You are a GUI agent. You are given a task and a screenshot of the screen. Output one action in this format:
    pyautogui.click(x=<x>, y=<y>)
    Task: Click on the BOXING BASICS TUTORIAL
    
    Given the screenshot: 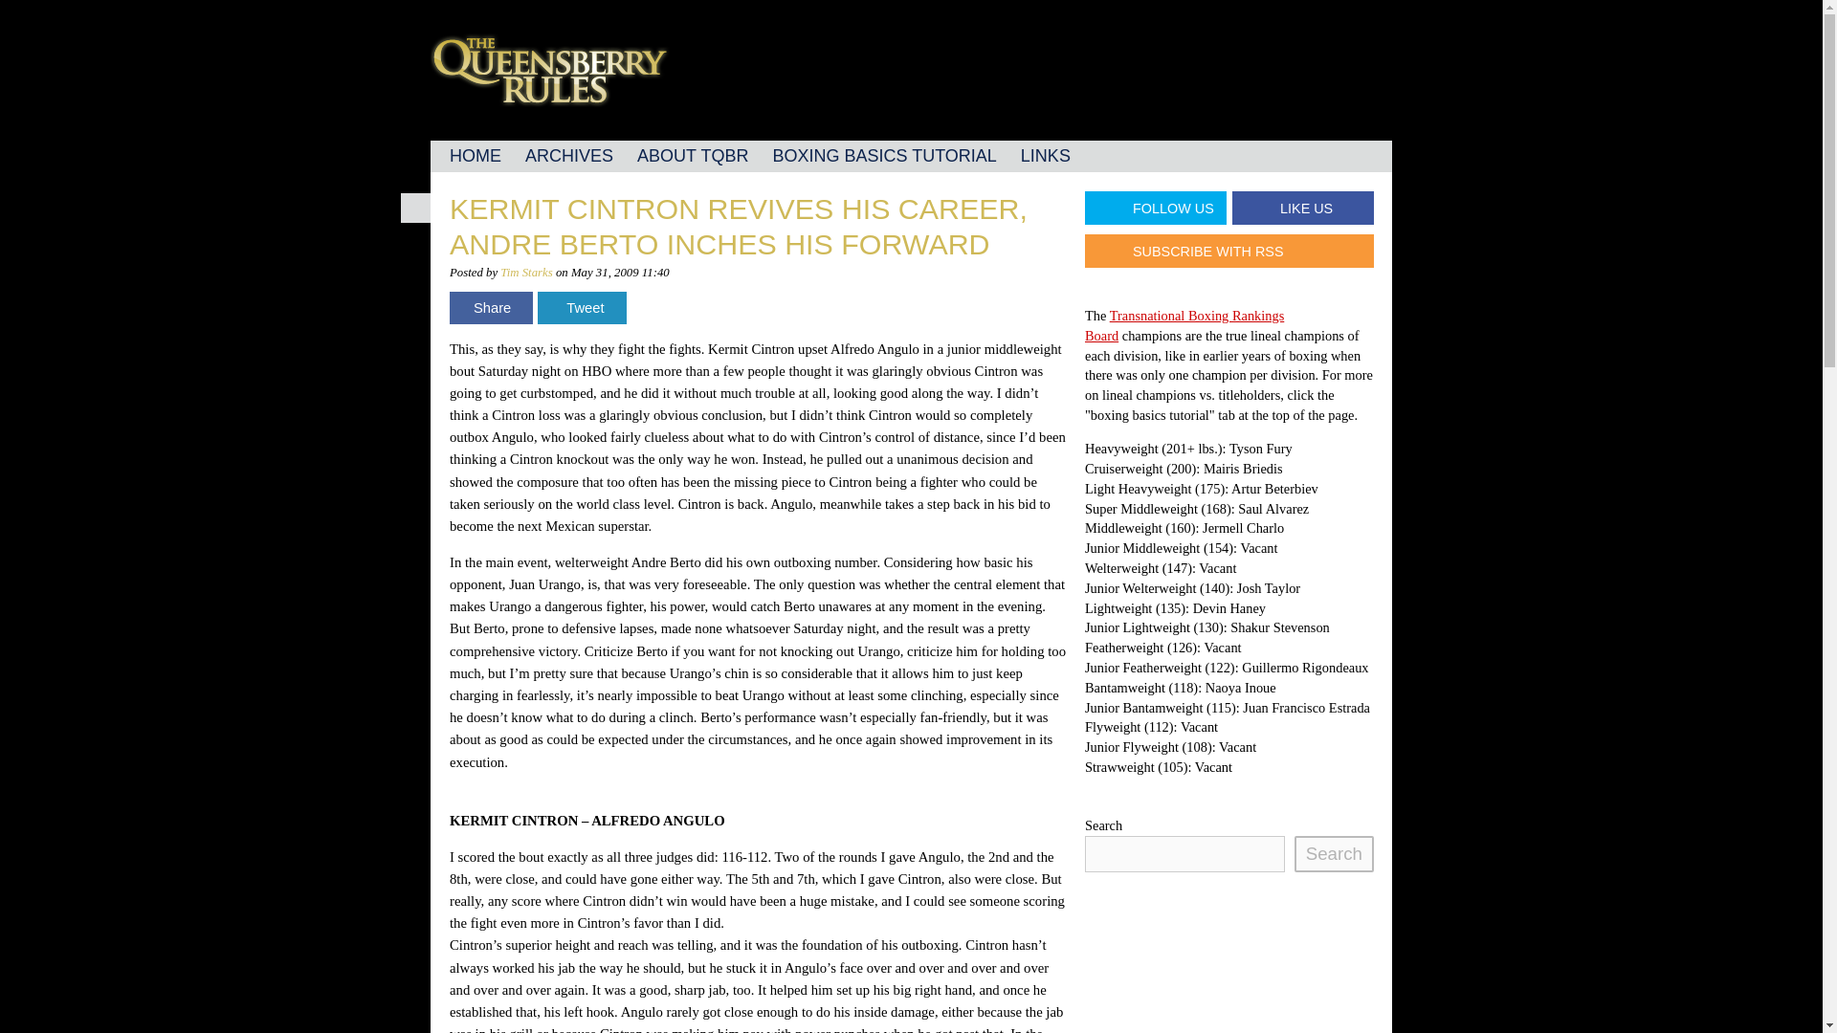 What is the action you would take?
    pyautogui.click(x=883, y=156)
    